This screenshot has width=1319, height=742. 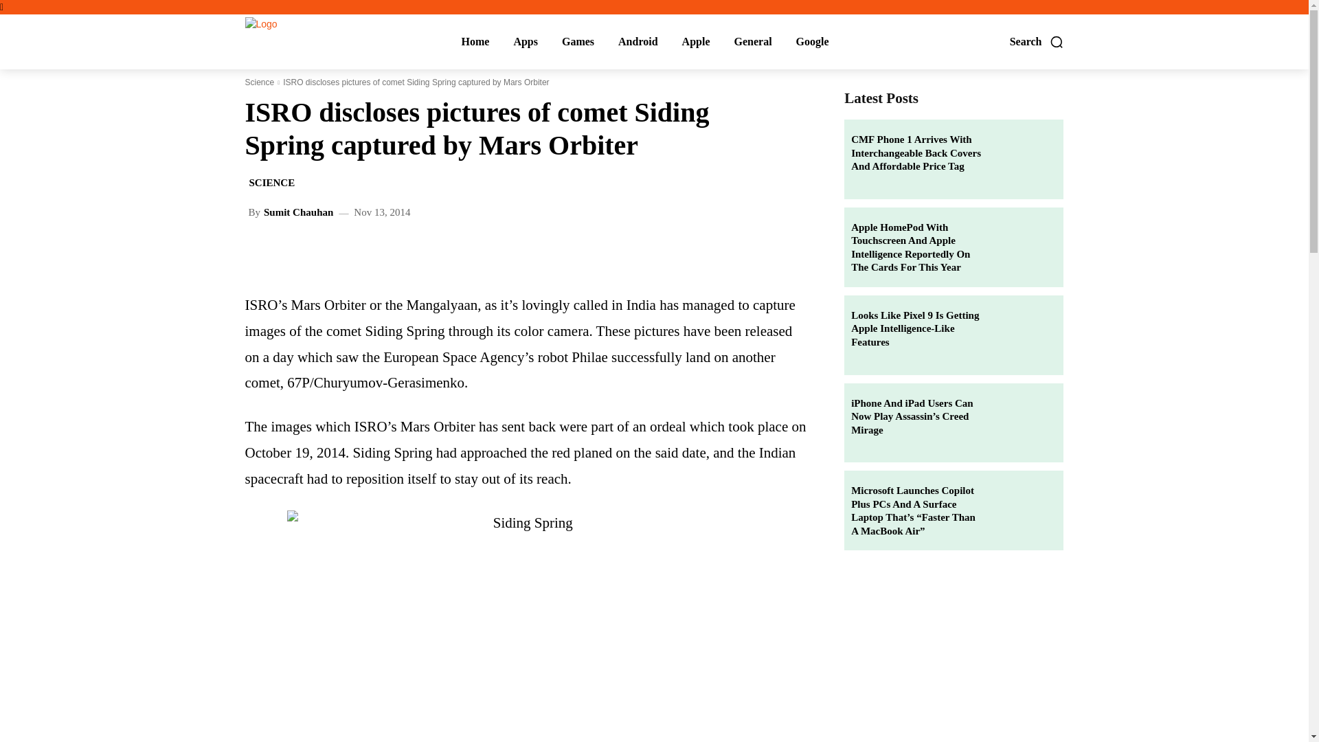 What do you see at coordinates (696, 41) in the screenshot?
I see `Apple` at bounding box center [696, 41].